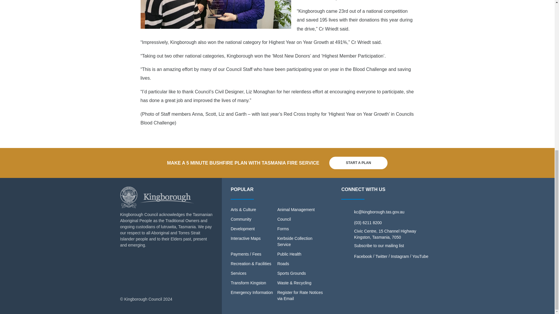 The width and height of the screenshot is (559, 314). What do you see at coordinates (243, 229) in the screenshot?
I see `Development` at bounding box center [243, 229].